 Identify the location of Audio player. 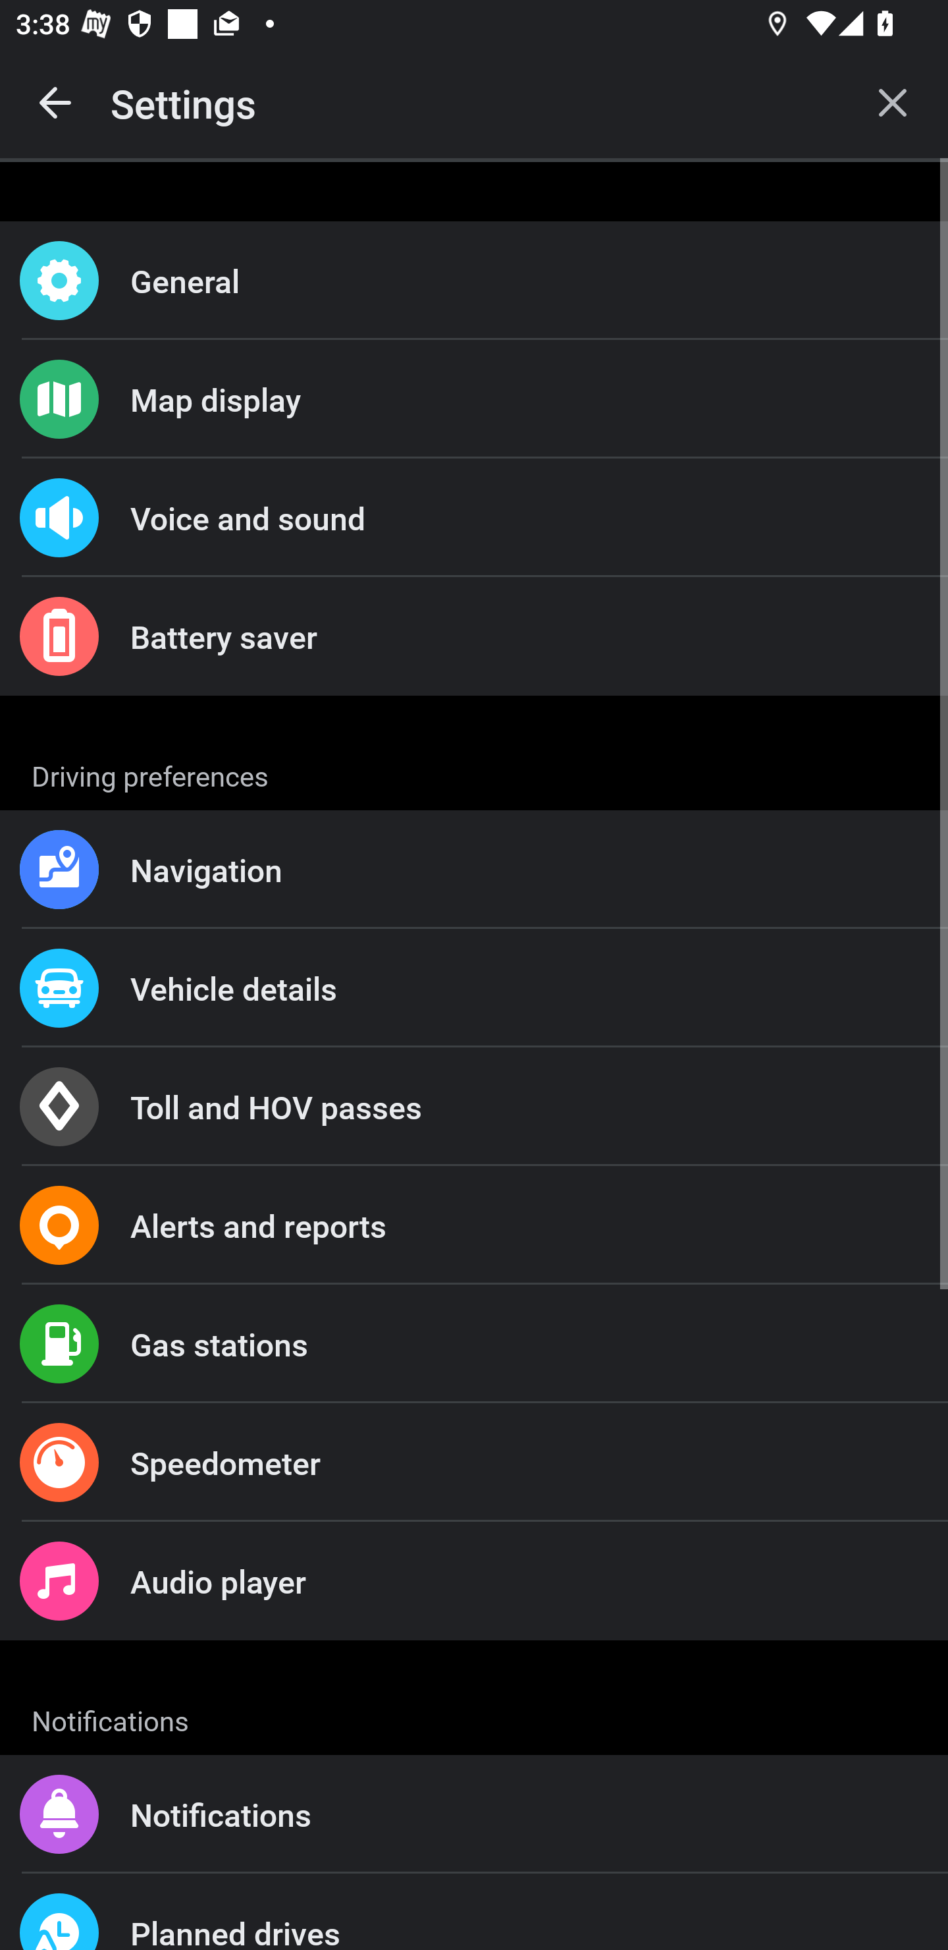
(474, 1580).